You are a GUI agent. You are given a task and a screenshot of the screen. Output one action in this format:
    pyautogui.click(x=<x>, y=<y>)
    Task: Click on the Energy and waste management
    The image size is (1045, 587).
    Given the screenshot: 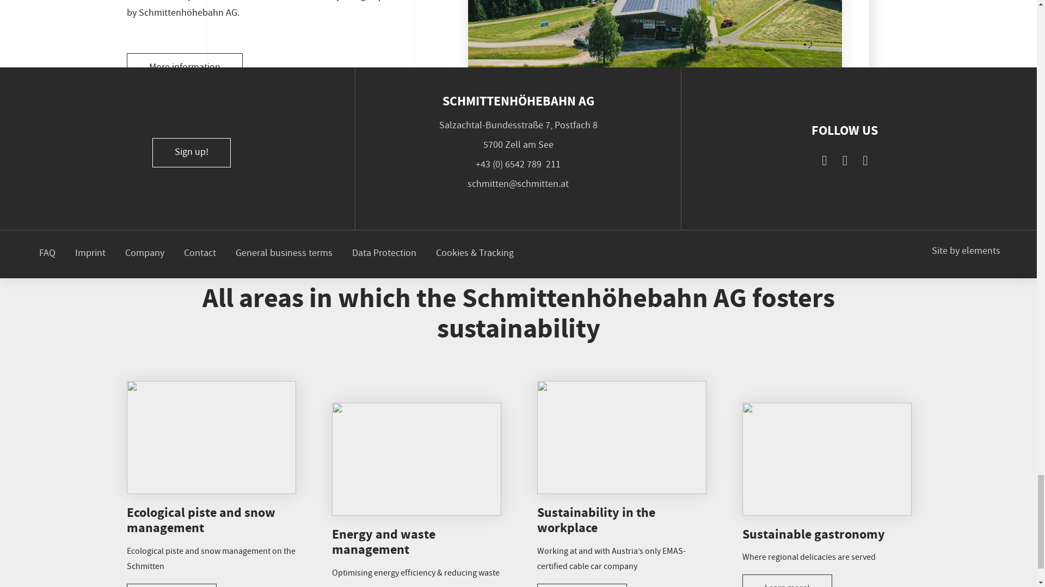 What is the action you would take?
    pyautogui.click(x=384, y=542)
    